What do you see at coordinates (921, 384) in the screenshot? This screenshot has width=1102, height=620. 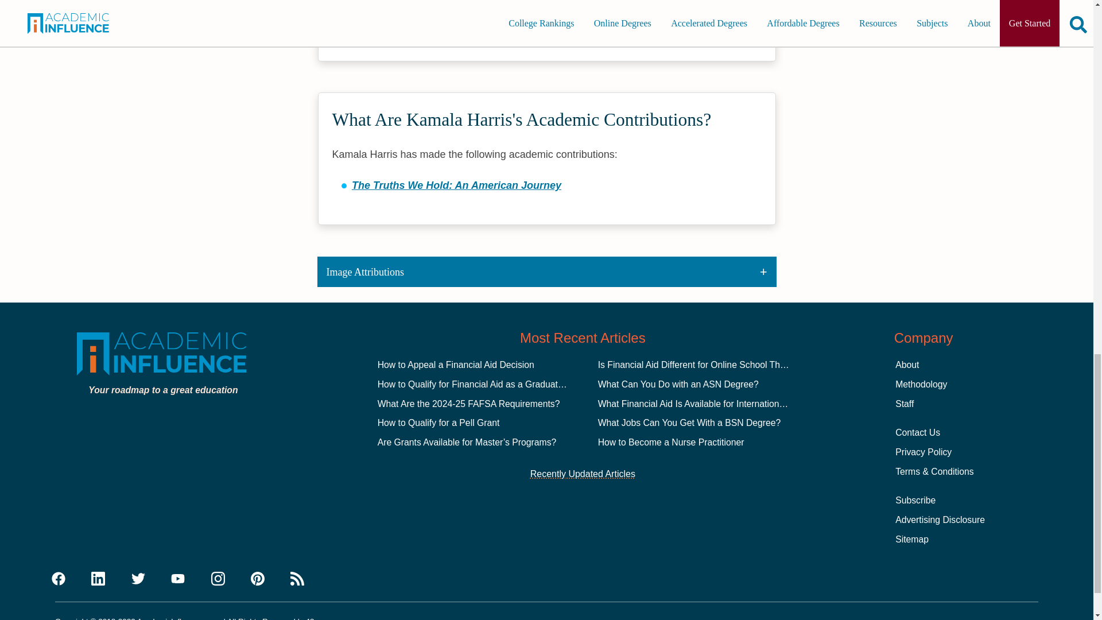 I see `Methodology` at bounding box center [921, 384].